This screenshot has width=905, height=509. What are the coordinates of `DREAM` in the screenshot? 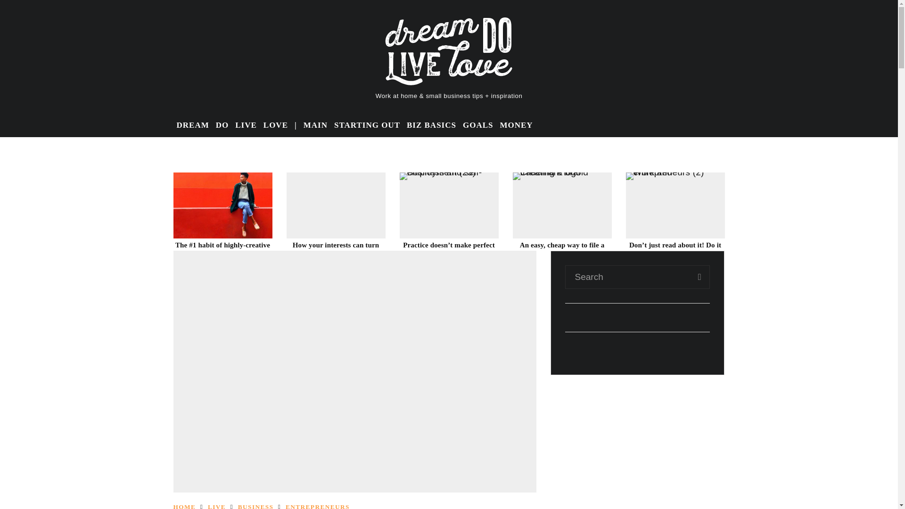 It's located at (193, 125).